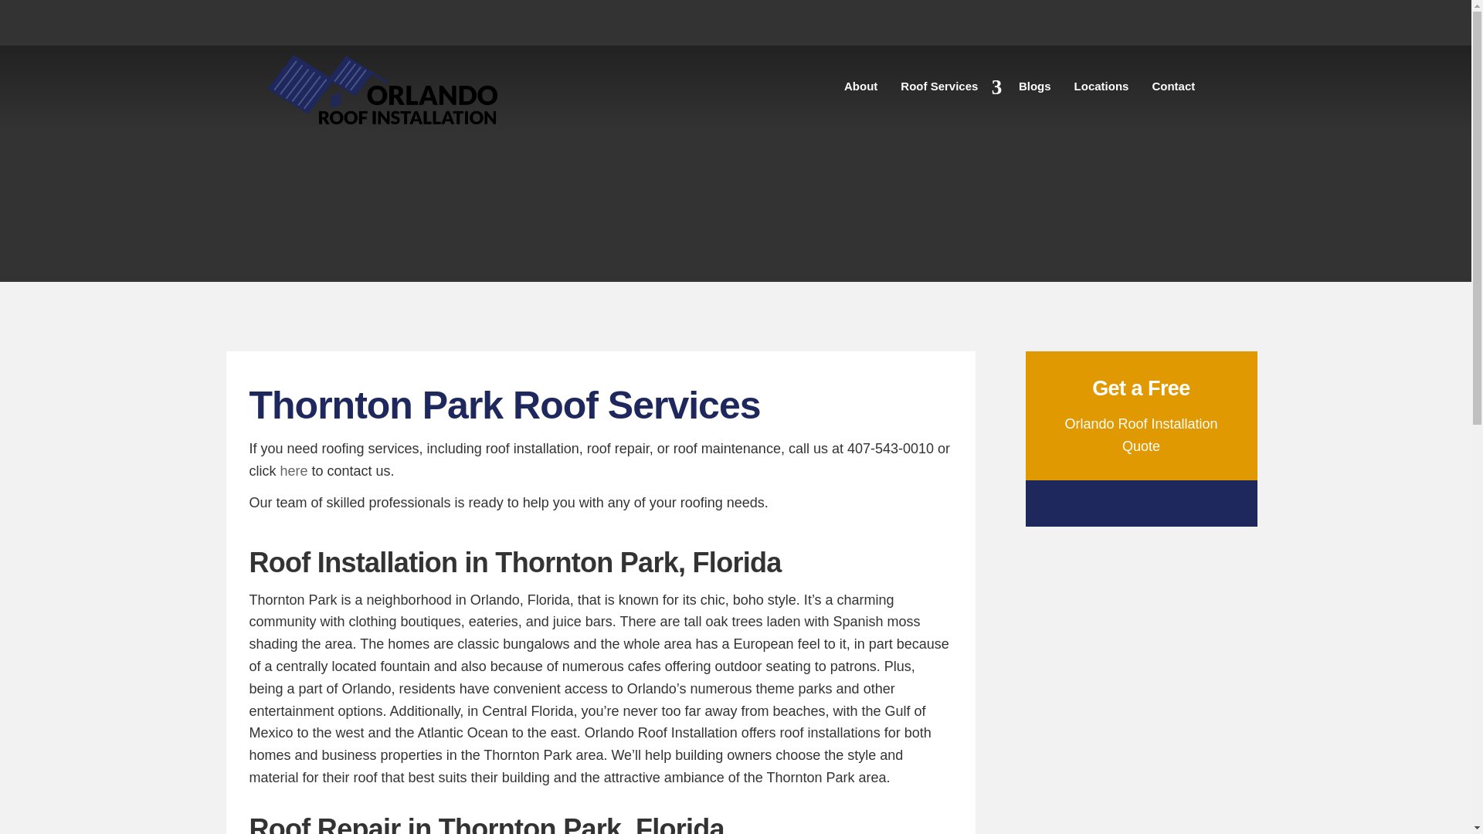  I want to click on Contact, so click(1173, 90).